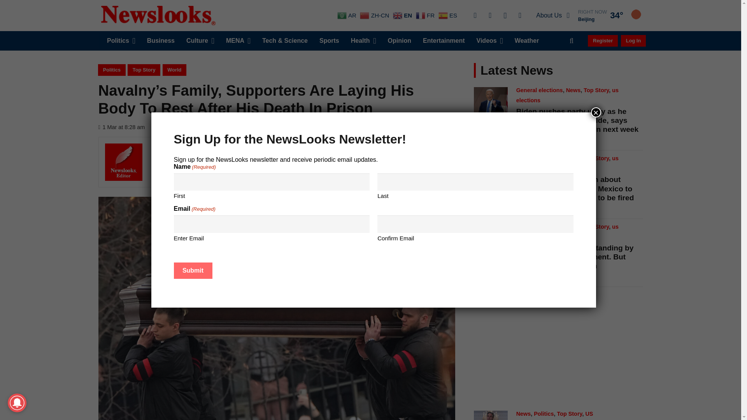 This screenshot has width=747, height=420. I want to click on ZH-CN, so click(375, 15).